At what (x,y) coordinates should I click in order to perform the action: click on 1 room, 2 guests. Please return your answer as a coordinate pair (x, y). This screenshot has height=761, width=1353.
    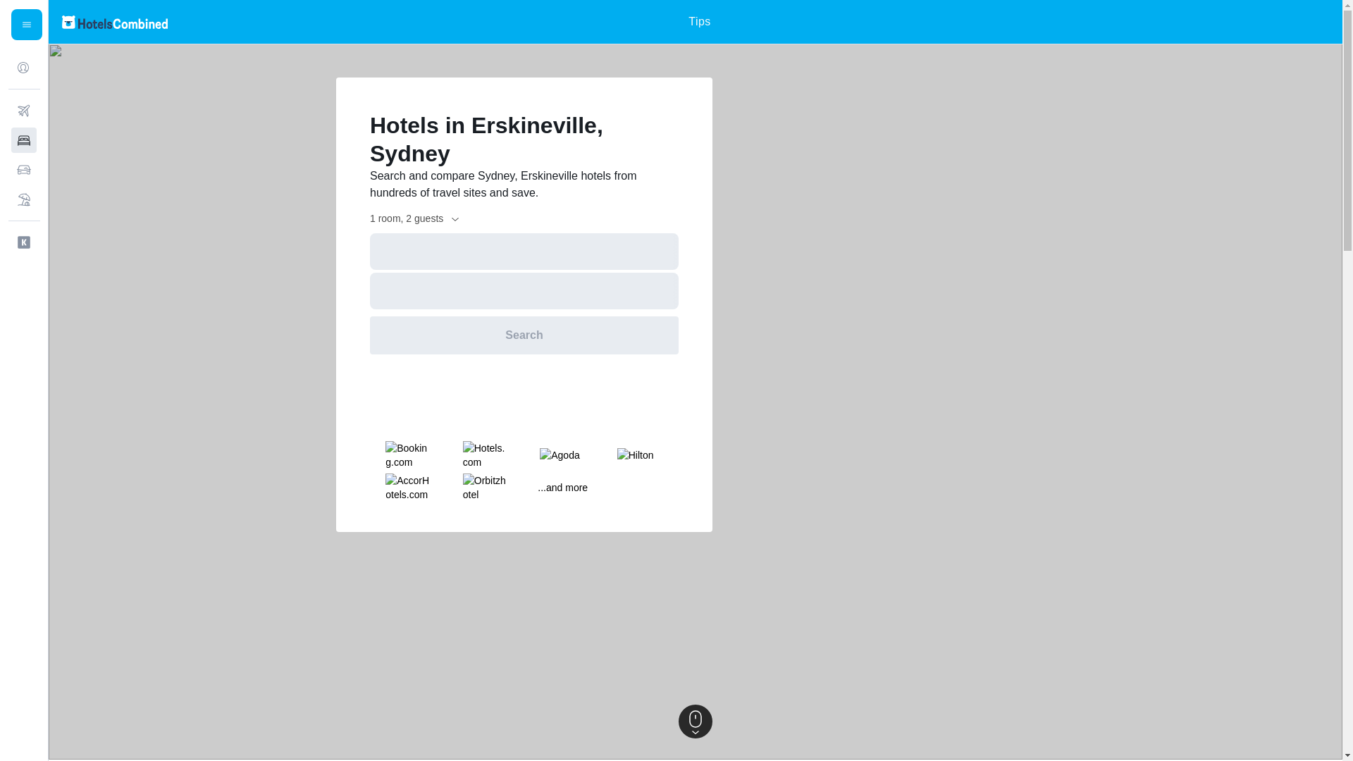
    Looking at the image, I should click on (415, 218).